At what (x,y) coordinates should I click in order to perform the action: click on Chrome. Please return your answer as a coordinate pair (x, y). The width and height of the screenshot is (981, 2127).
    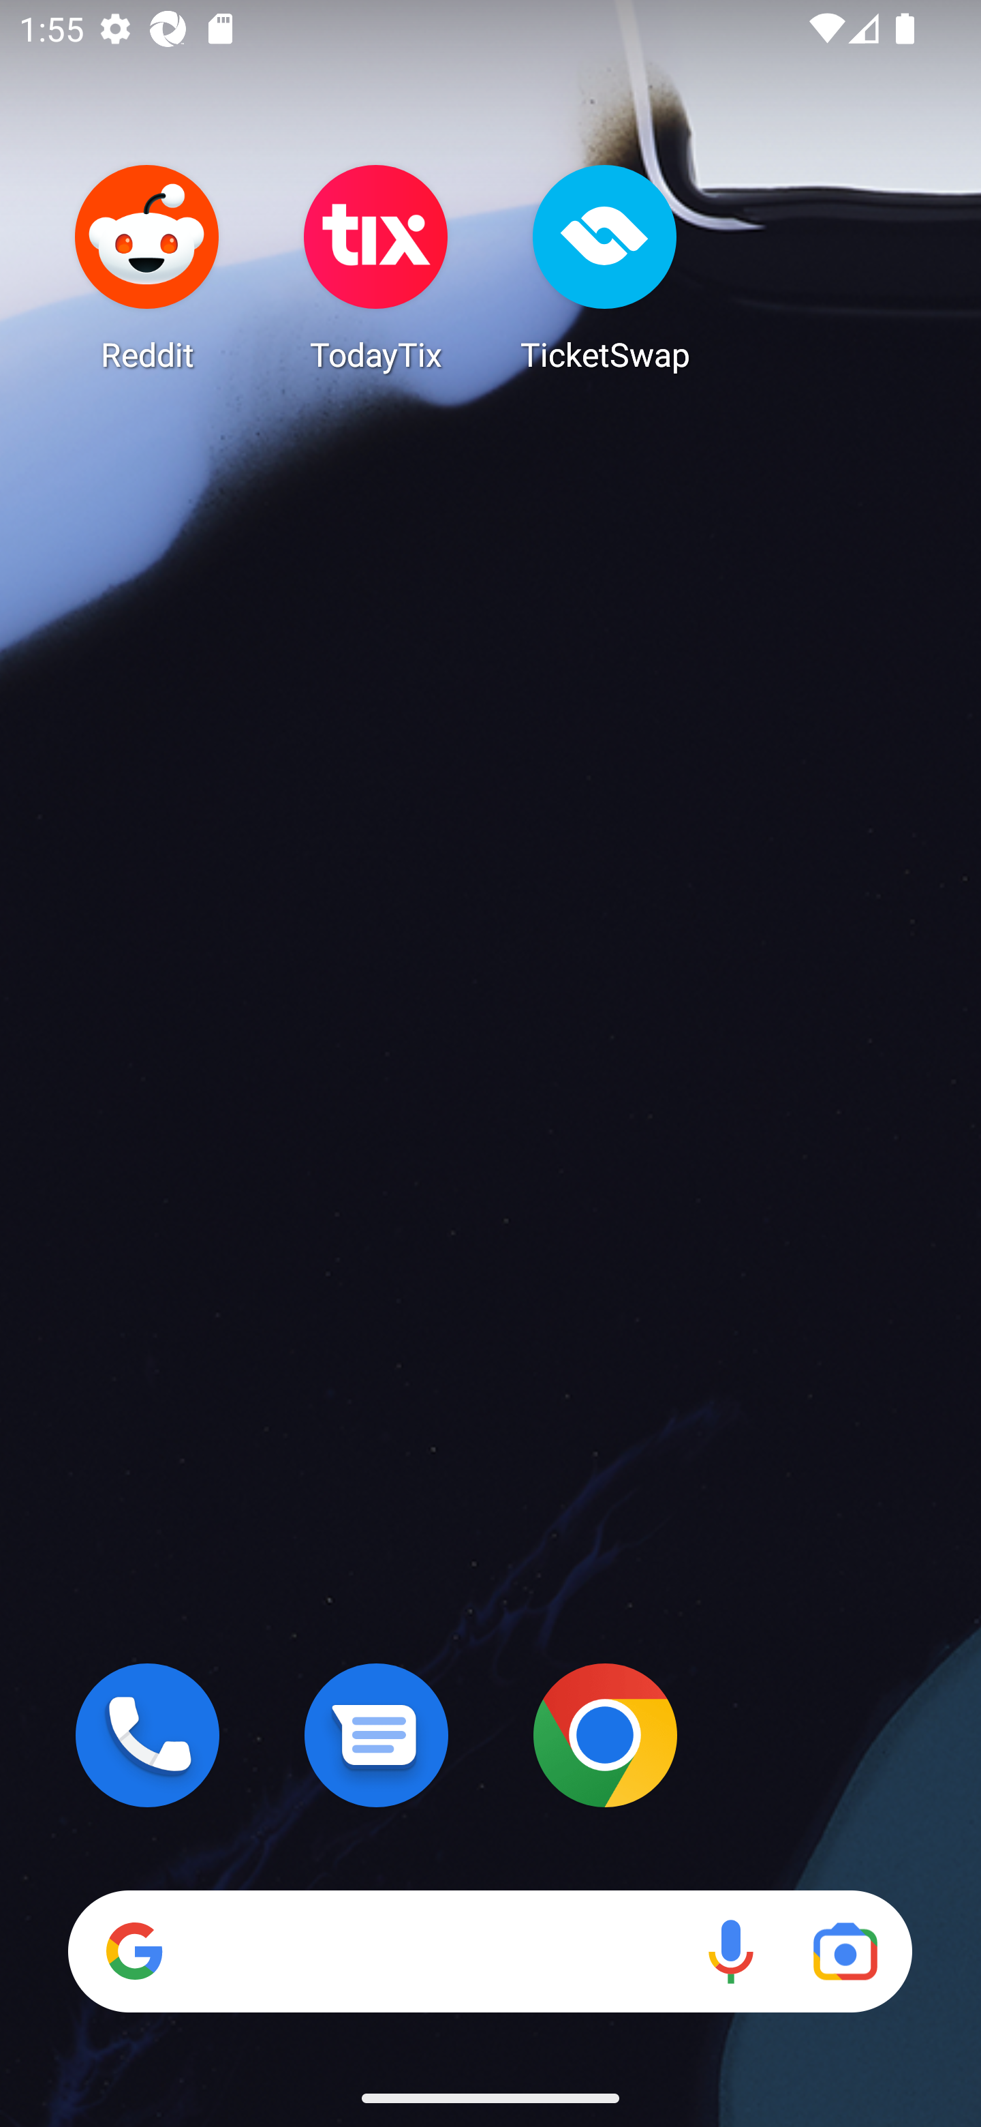
    Looking at the image, I should click on (605, 1735).